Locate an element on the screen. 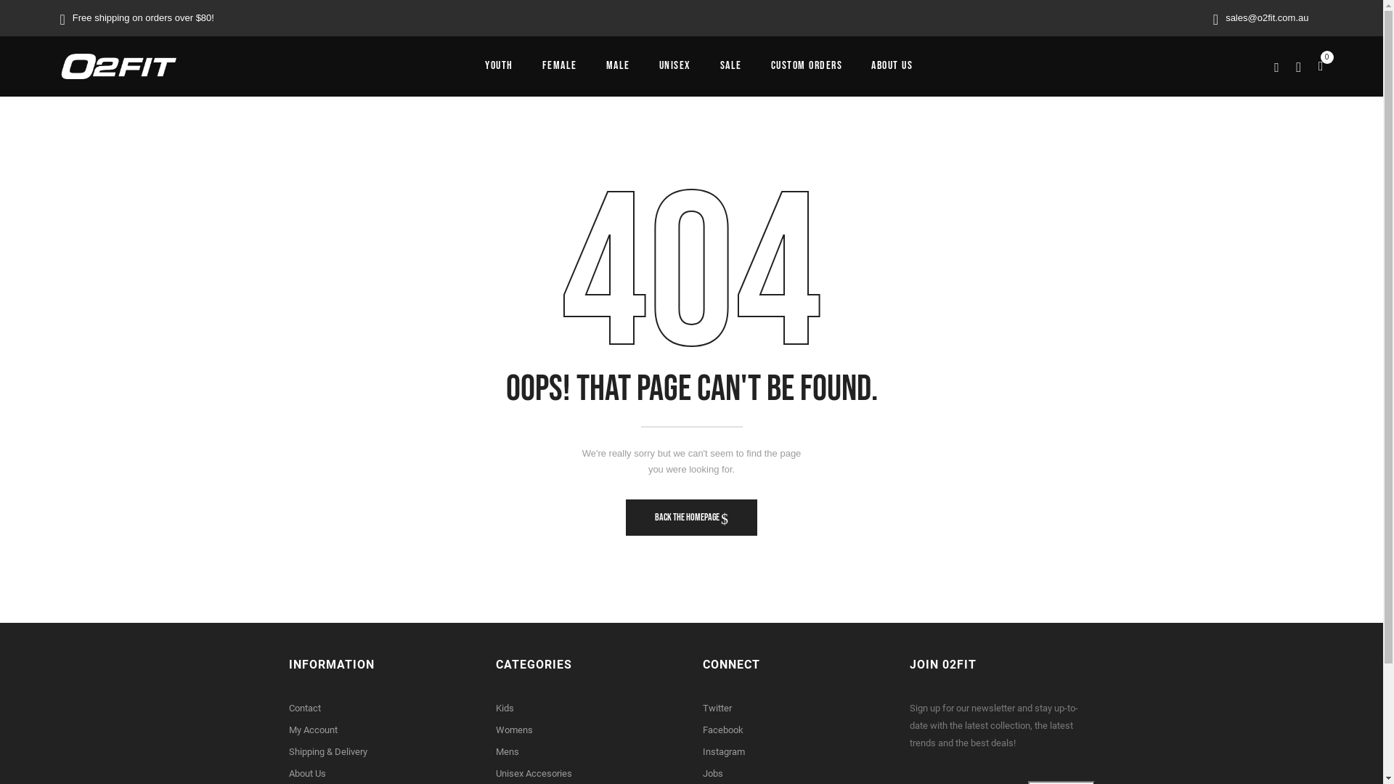 The height and width of the screenshot is (784, 1394). Mens is located at coordinates (507, 752).